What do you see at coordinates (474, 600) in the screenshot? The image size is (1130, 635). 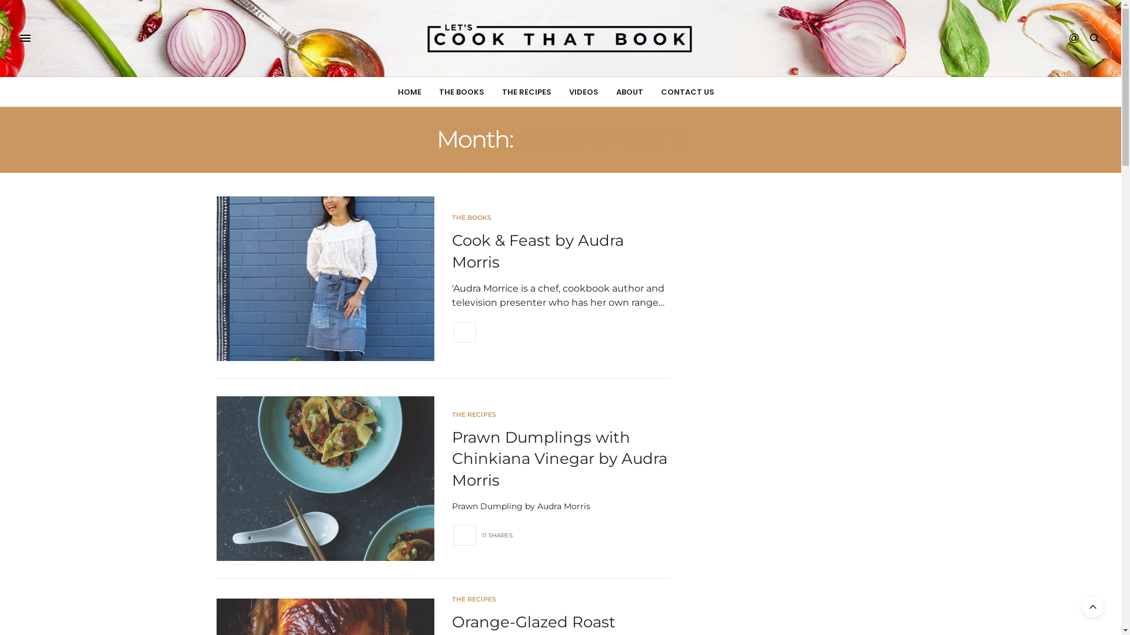 I see `THE RECIPES` at bounding box center [474, 600].